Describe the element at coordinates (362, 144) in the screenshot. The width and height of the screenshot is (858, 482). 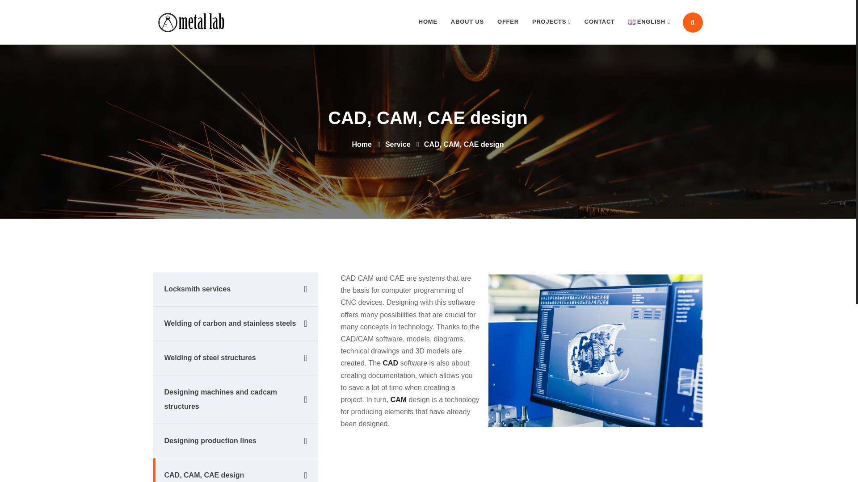
I see `Home` at that location.